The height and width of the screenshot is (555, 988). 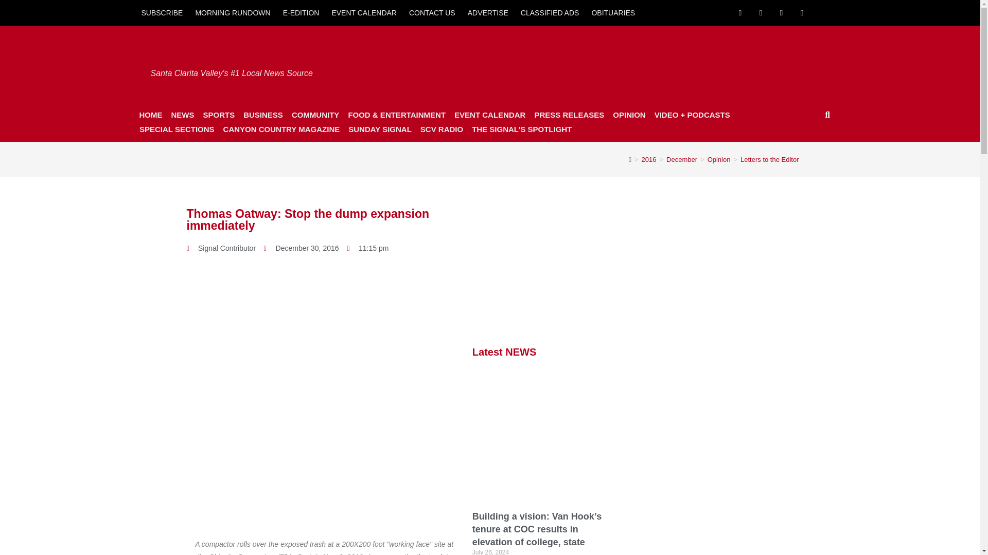 What do you see at coordinates (488, 12) in the screenshot?
I see `ADVERTISE` at bounding box center [488, 12].